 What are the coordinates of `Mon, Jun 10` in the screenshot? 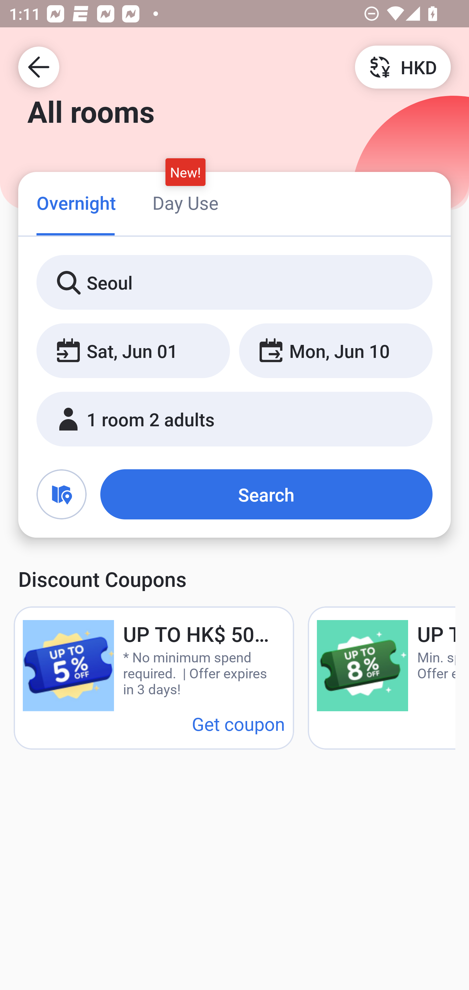 It's located at (335, 351).